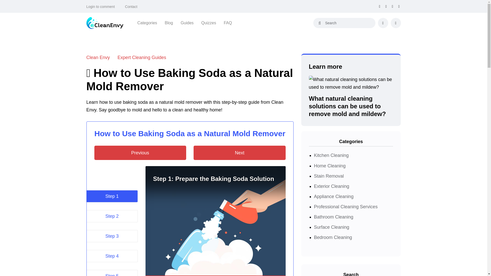  Describe the element at coordinates (101, 7) in the screenshot. I see `Login to comment` at that location.